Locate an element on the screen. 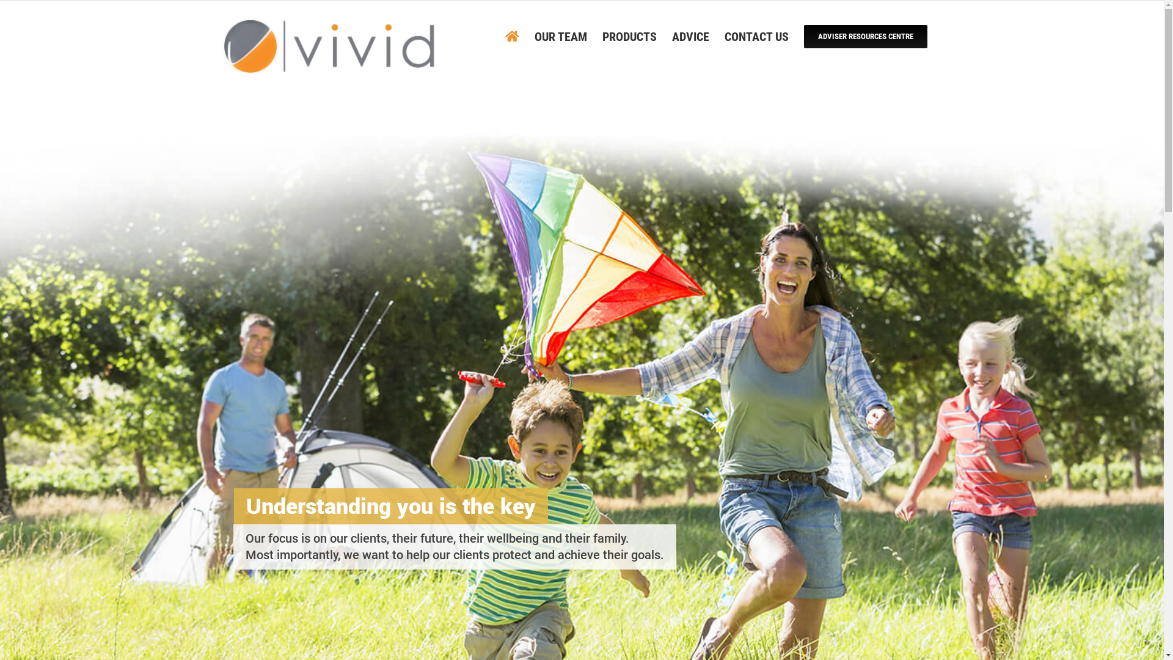 This screenshot has height=660, width=1173. ADVICE is located at coordinates (690, 37).